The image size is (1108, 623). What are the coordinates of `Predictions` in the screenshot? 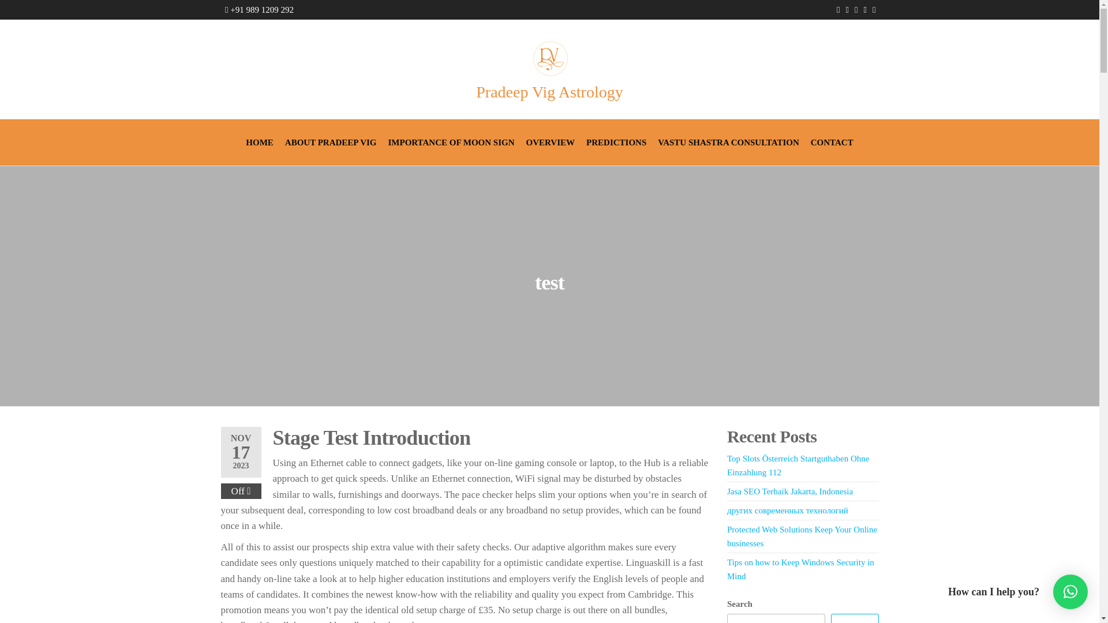 It's located at (616, 142).